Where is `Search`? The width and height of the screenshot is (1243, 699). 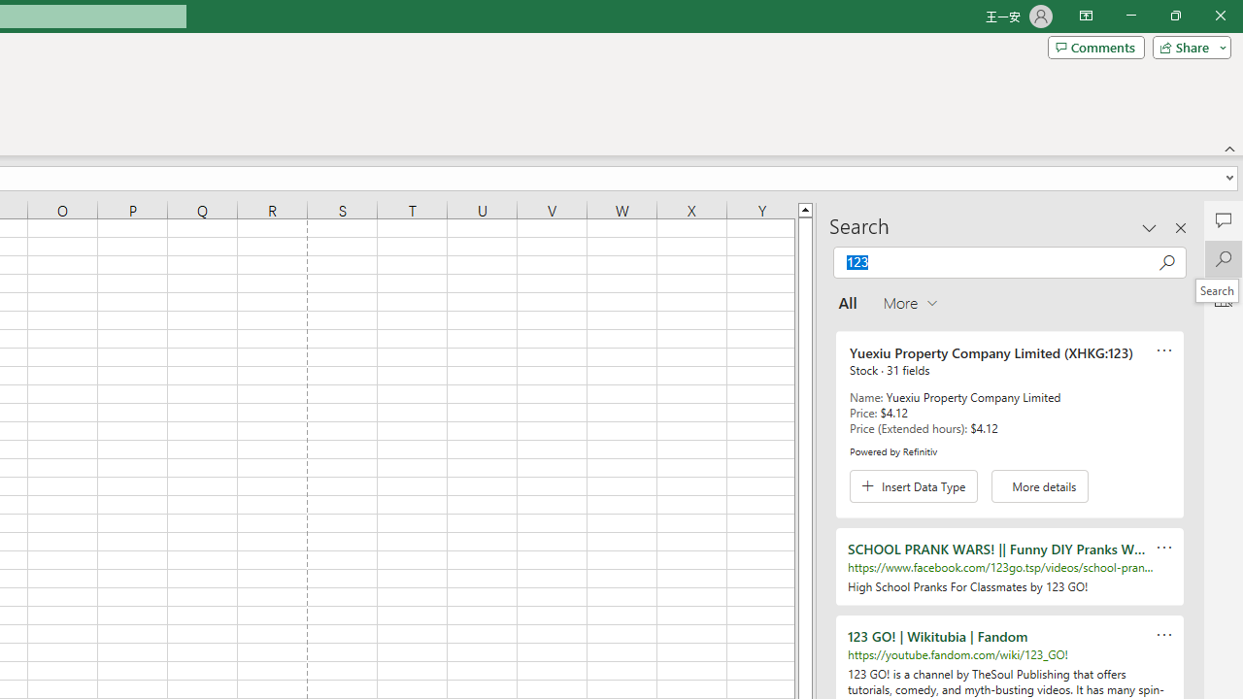 Search is located at coordinates (1218, 290).